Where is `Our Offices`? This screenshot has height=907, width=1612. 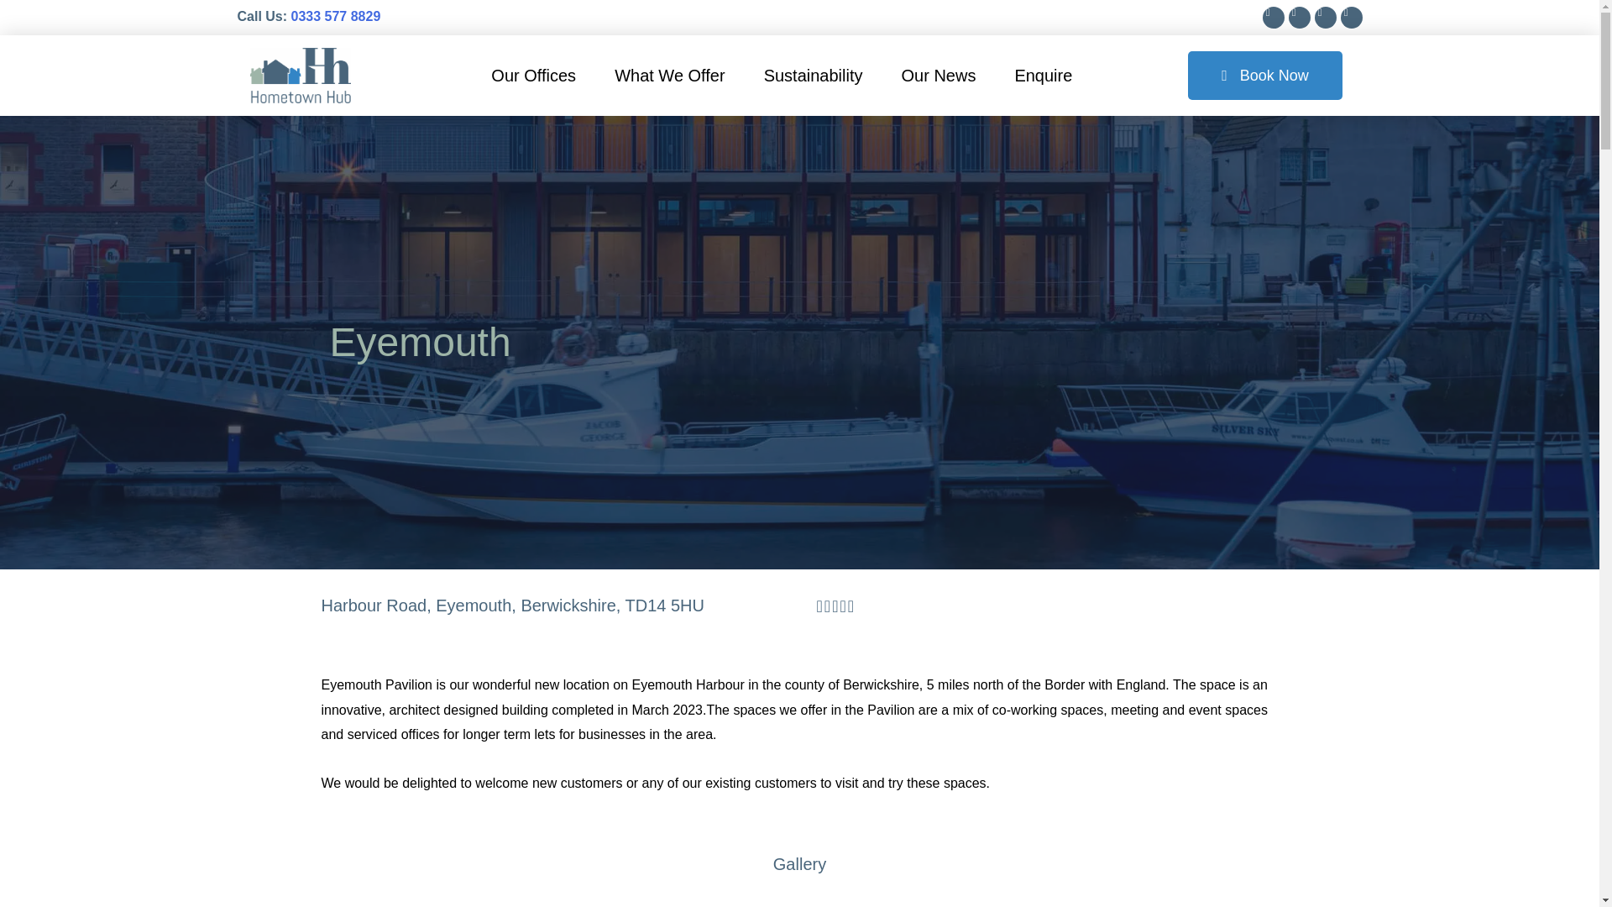 Our Offices is located at coordinates (533, 75).